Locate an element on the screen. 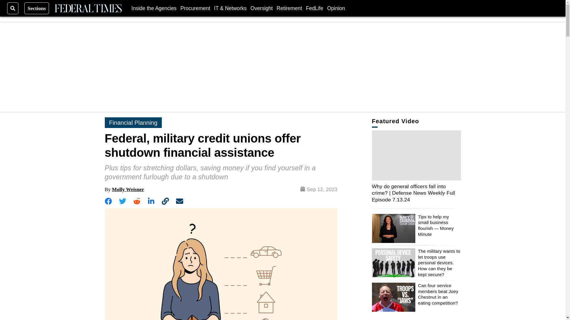  Retirement is located at coordinates (289, 8).